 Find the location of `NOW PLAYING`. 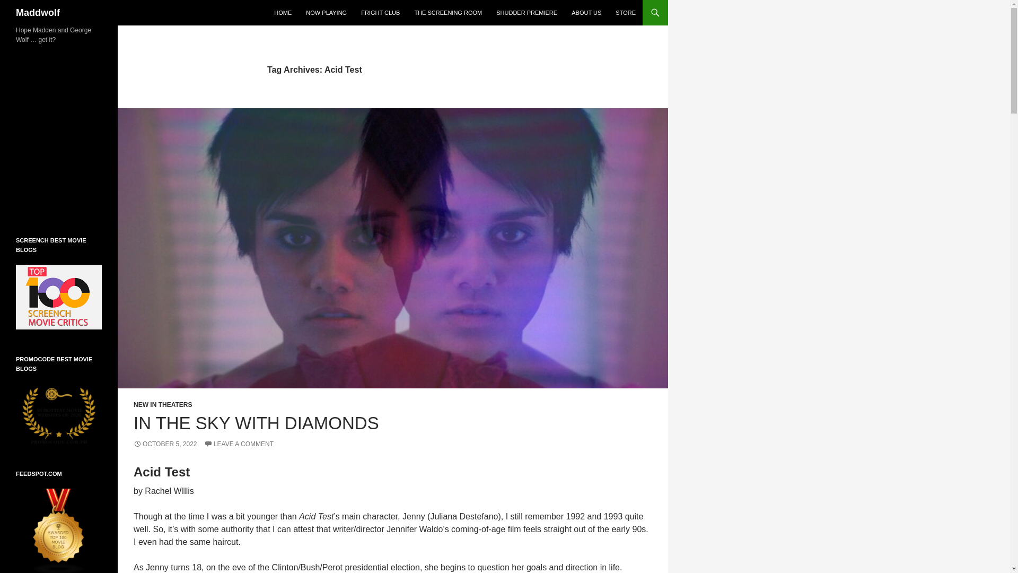

NOW PLAYING is located at coordinates (326, 13).